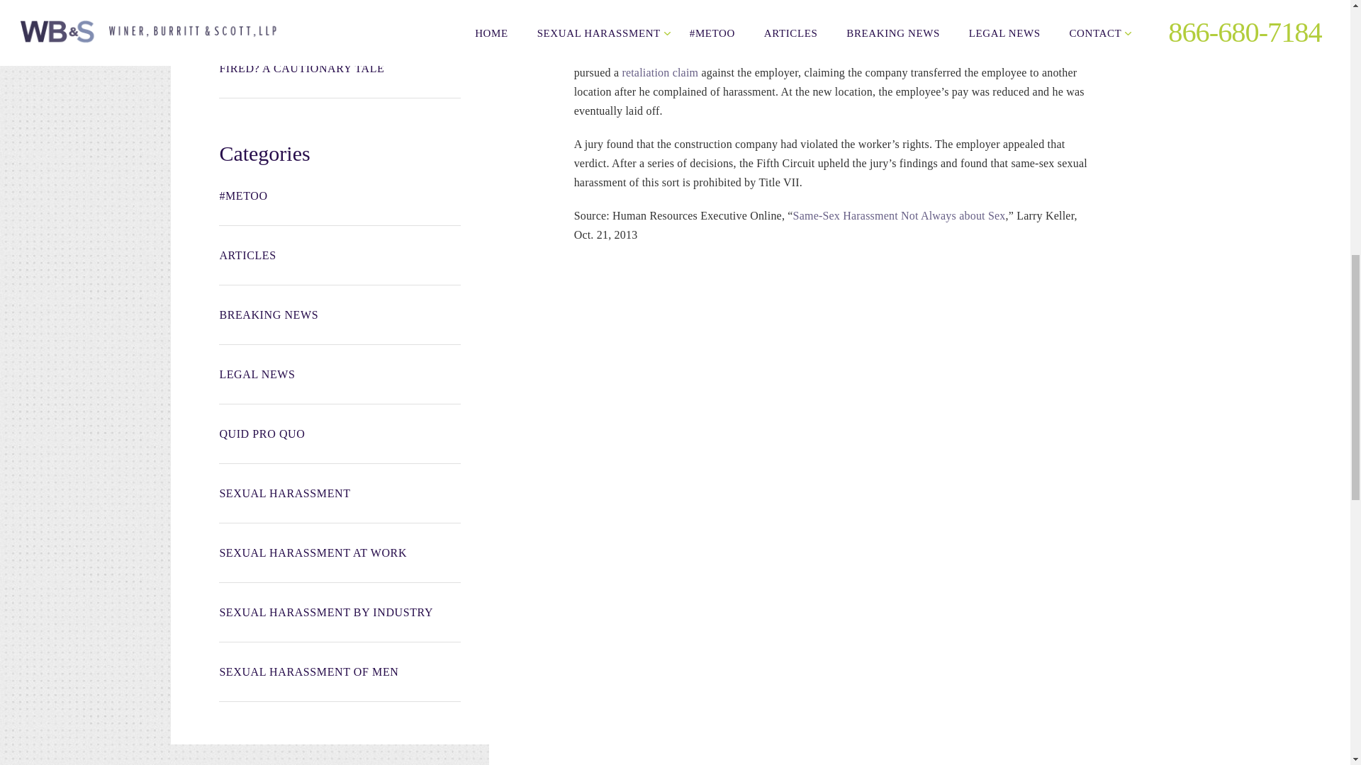 The height and width of the screenshot is (765, 1361). I want to click on SEXUAL HARASSMENT, so click(339, 493).